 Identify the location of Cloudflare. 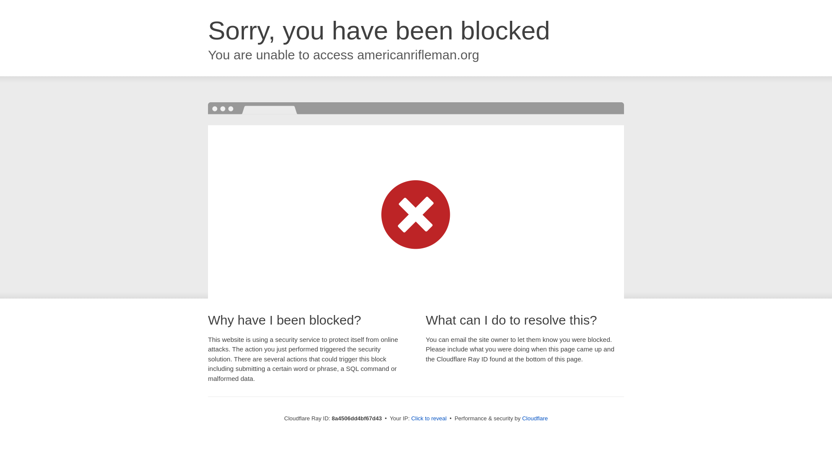
(535, 418).